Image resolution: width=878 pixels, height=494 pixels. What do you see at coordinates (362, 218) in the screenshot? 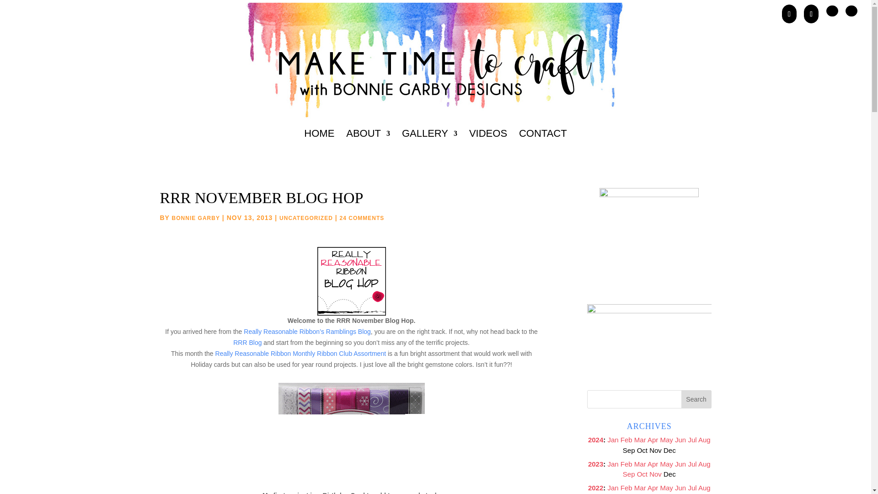
I see `24 COMMENTS` at bounding box center [362, 218].